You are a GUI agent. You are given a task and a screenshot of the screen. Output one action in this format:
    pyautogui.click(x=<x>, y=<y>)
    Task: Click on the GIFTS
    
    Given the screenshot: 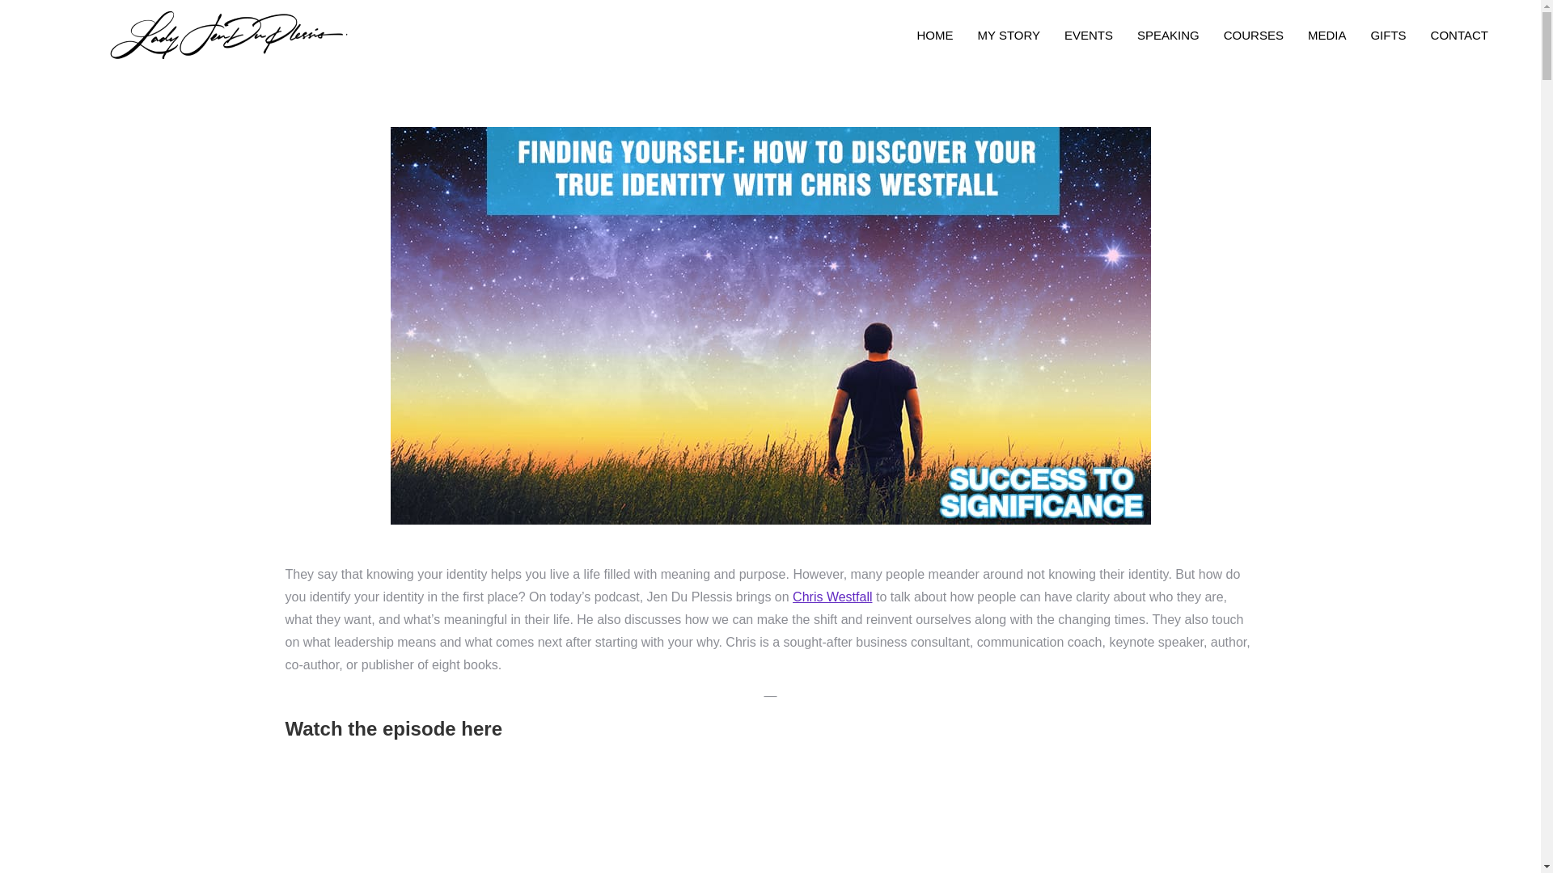 What is the action you would take?
    pyautogui.click(x=1388, y=36)
    